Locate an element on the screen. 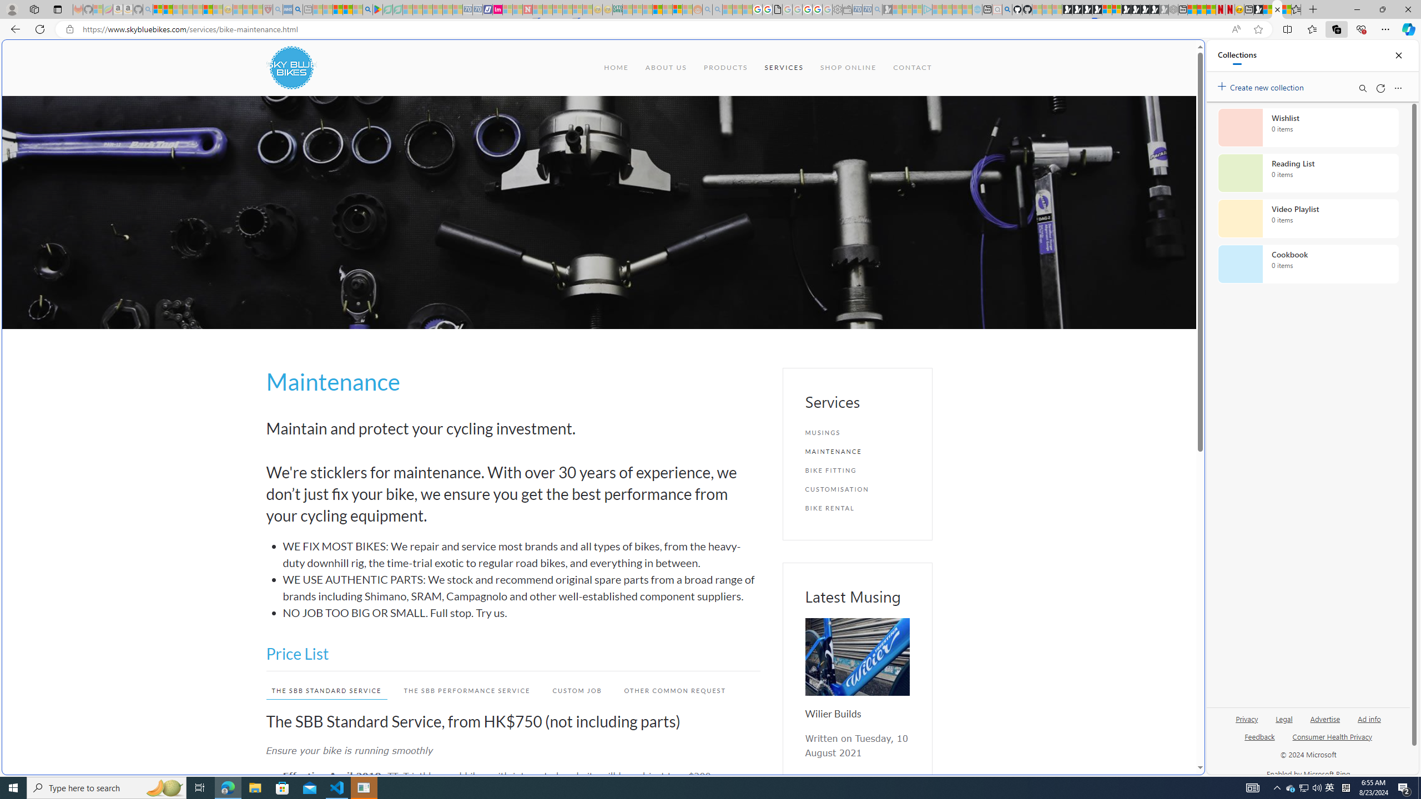 The height and width of the screenshot is (799, 1421). Pets - MSN is located at coordinates (348, 9).